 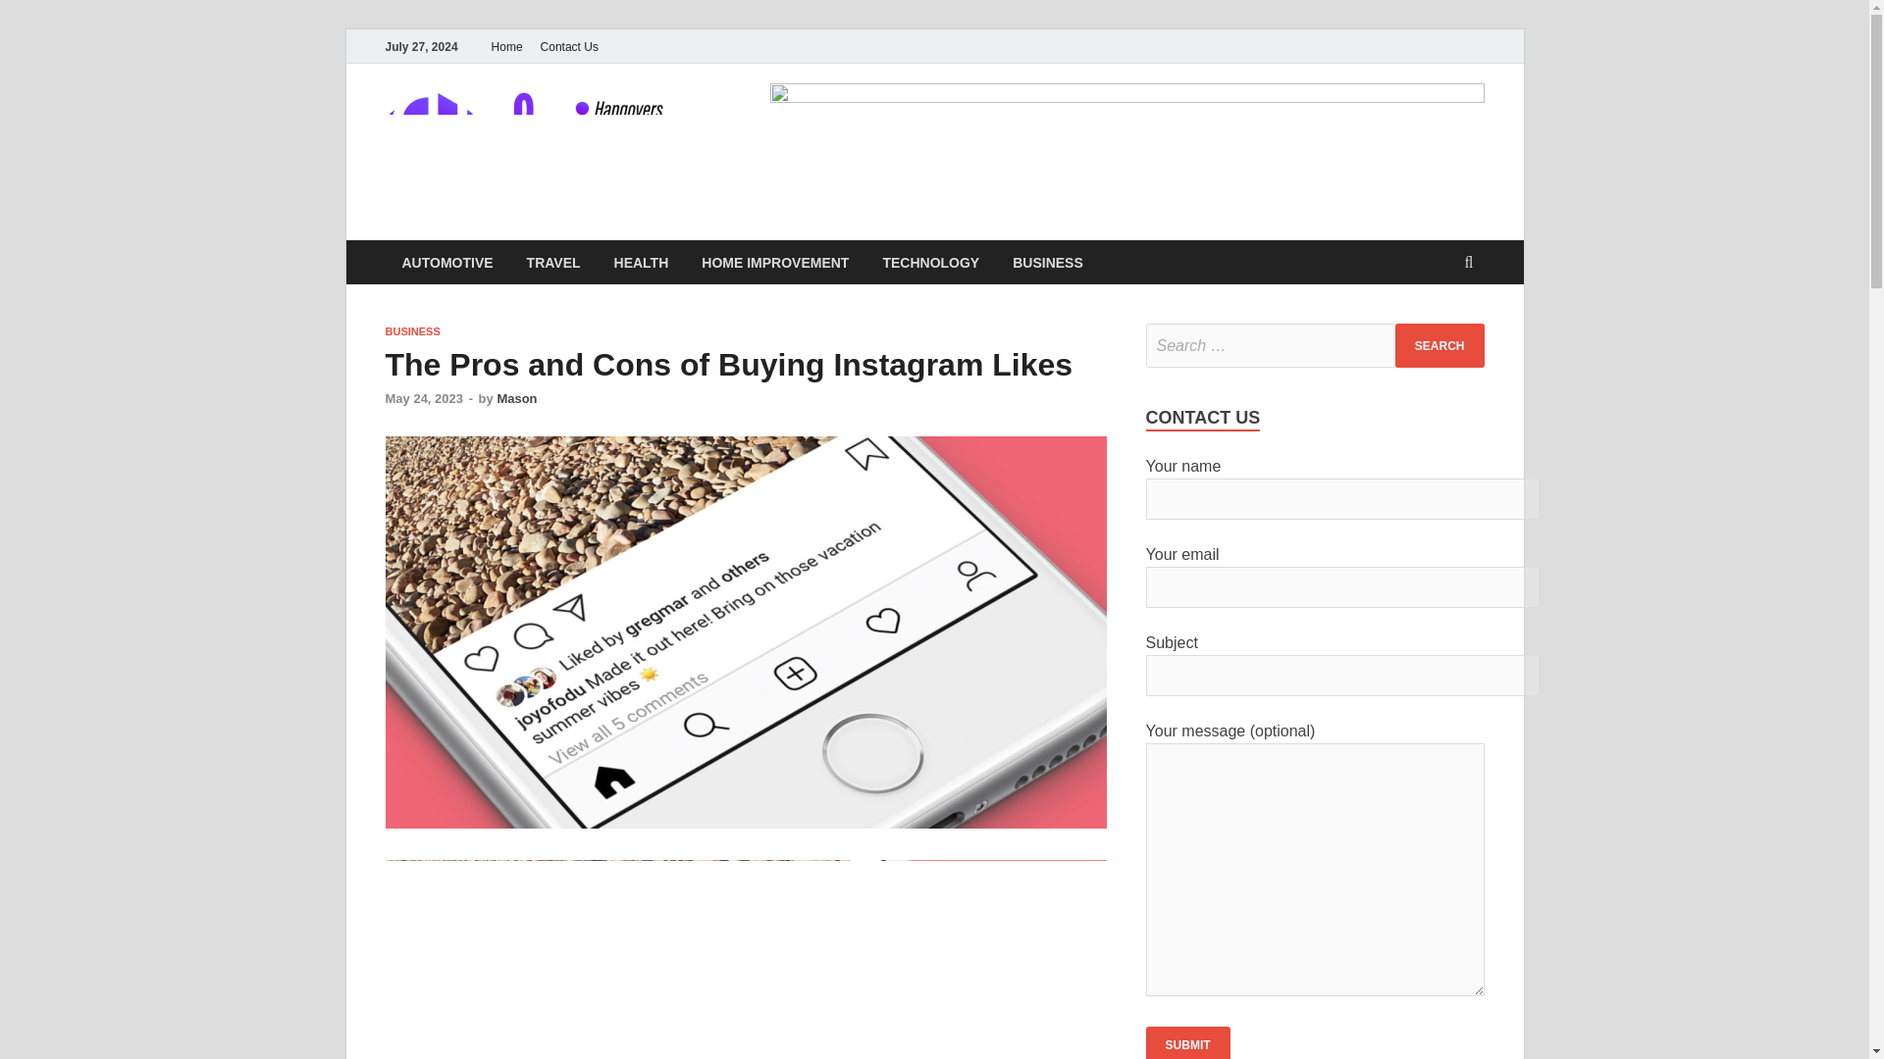 What do you see at coordinates (506, 46) in the screenshot?
I see `Home` at bounding box center [506, 46].